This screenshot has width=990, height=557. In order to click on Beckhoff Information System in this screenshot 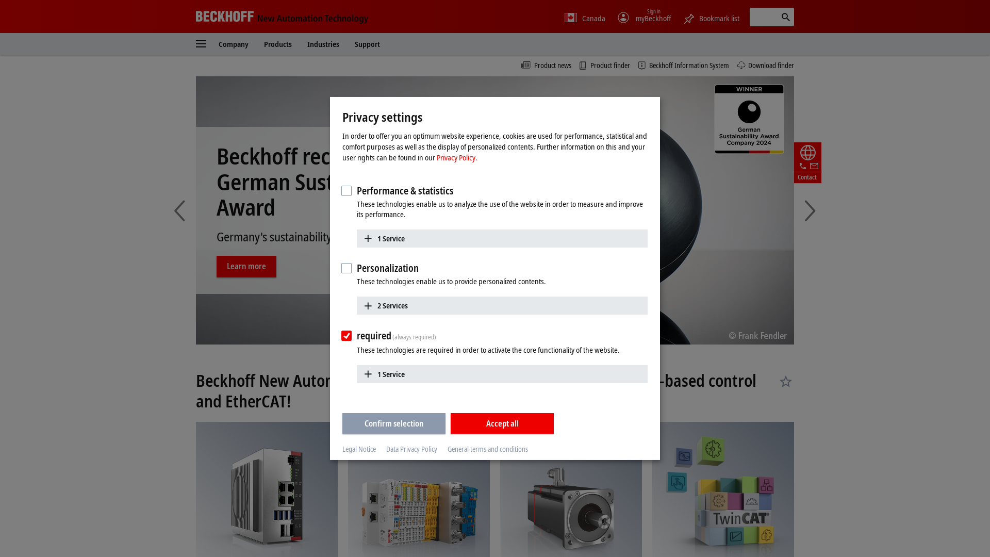, I will do `click(684, 65)`.